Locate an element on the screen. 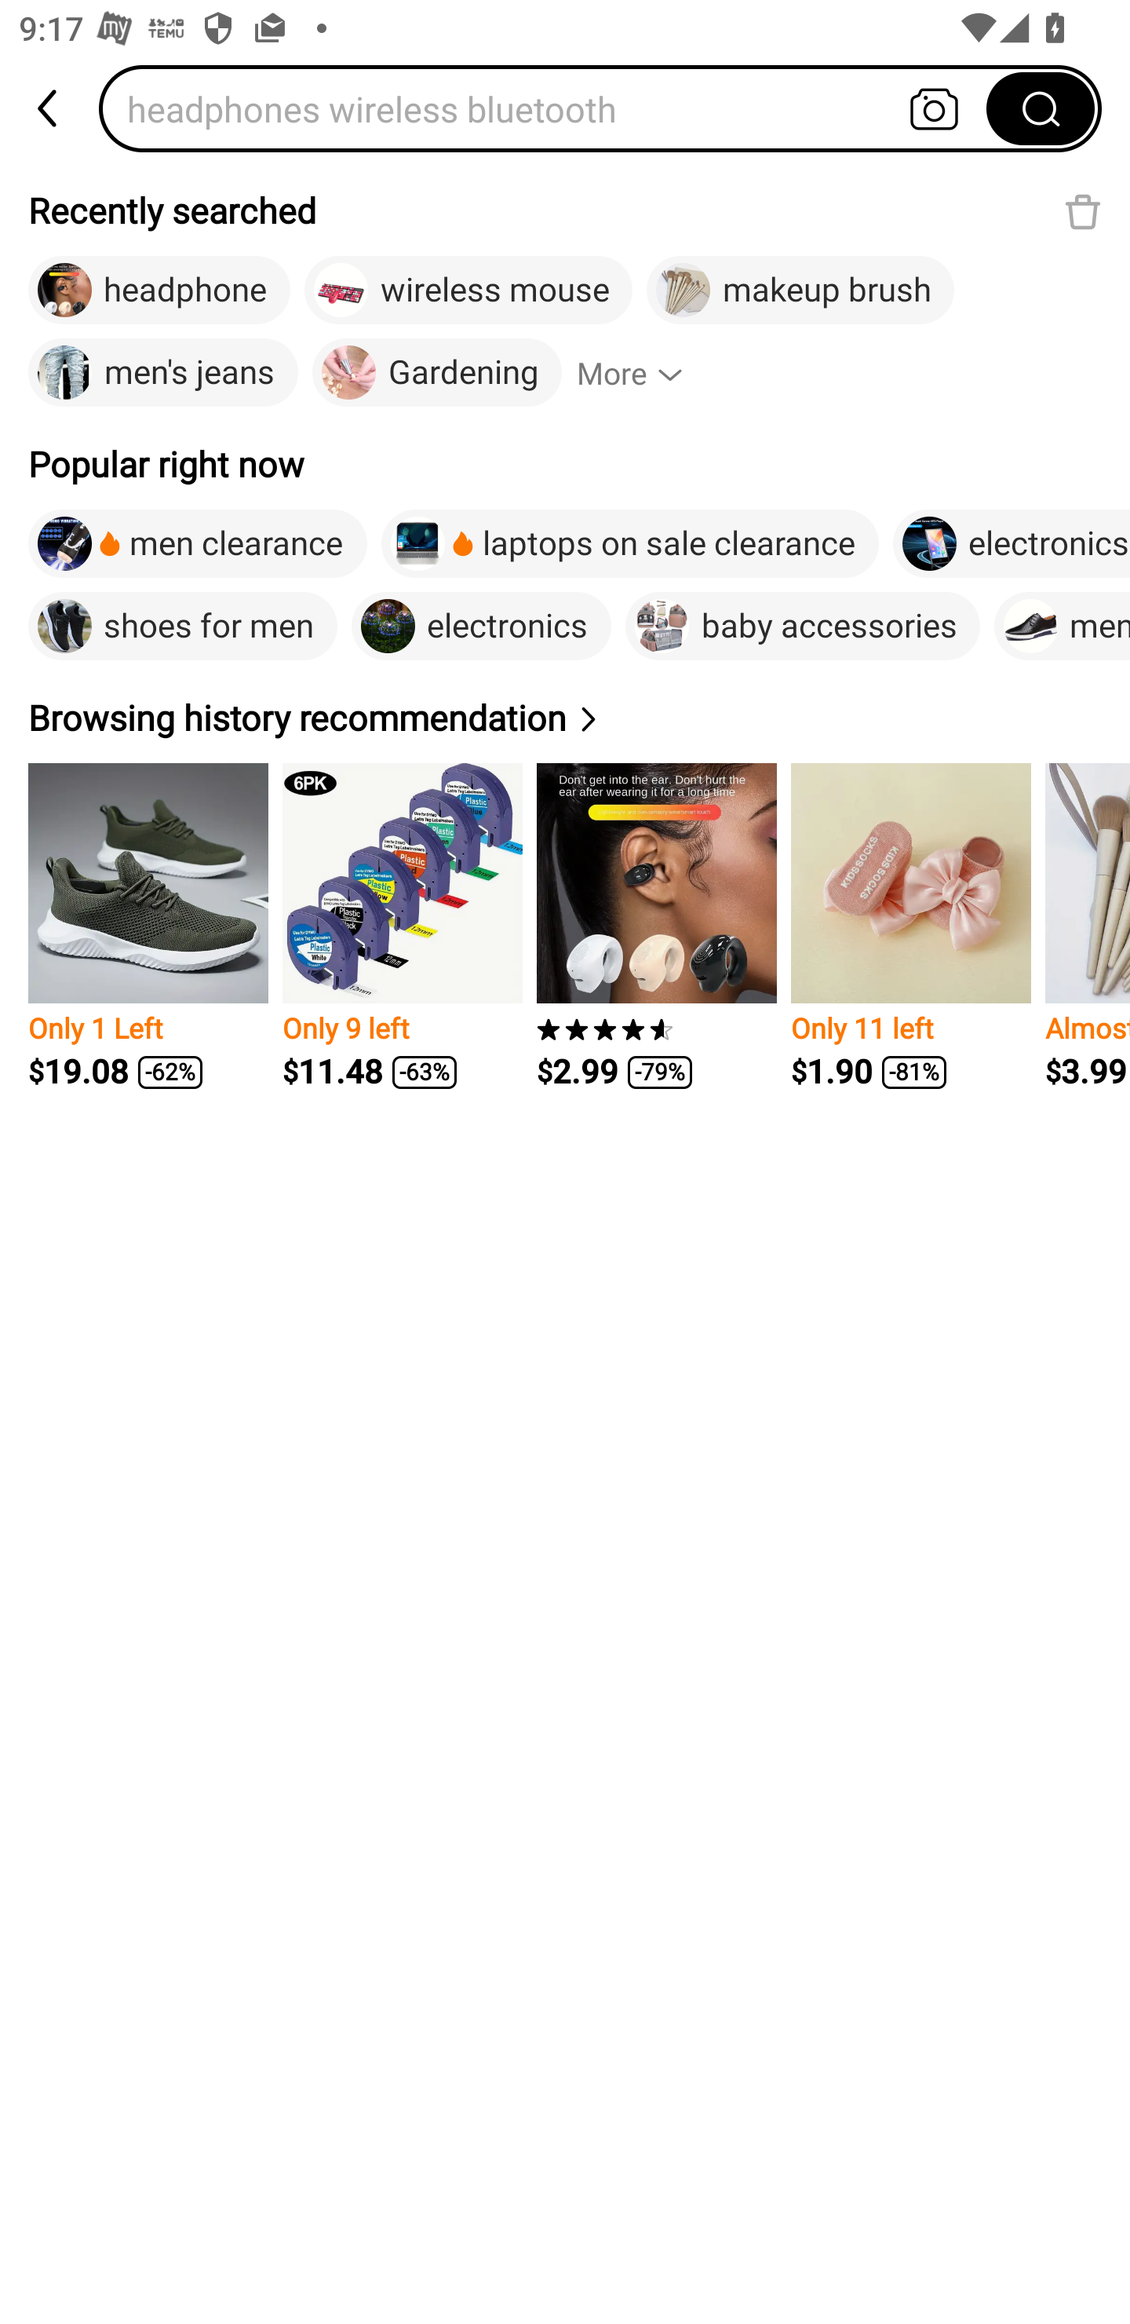 This screenshot has height=2324, width=1130. laptops on sale clearance is located at coordinates (630, 543).